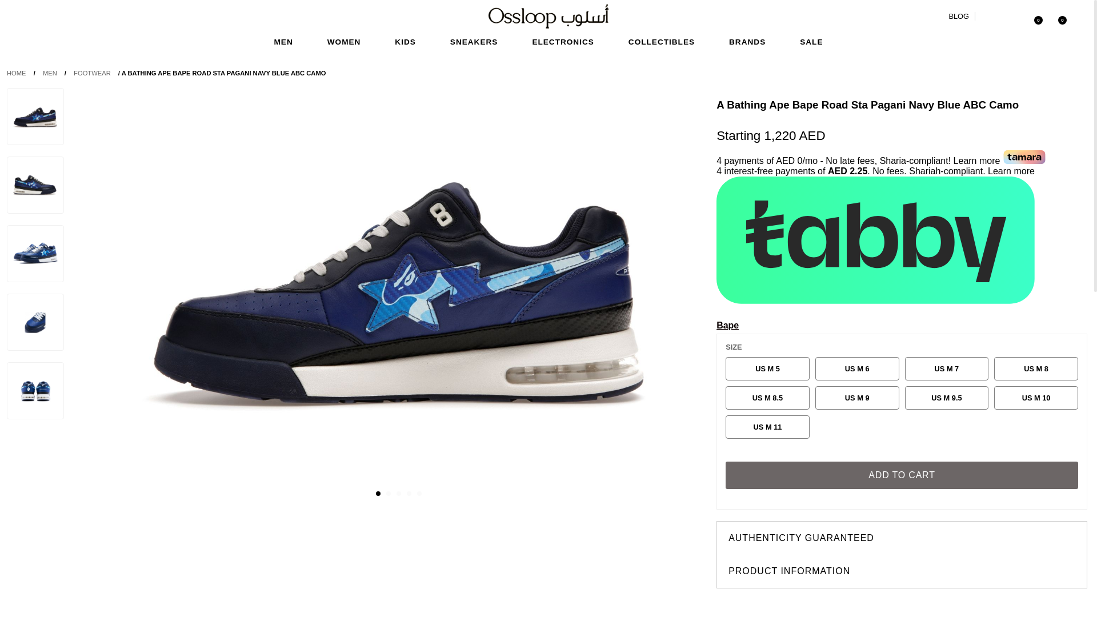  I want to click on Share via Email, so click(1005, 608).